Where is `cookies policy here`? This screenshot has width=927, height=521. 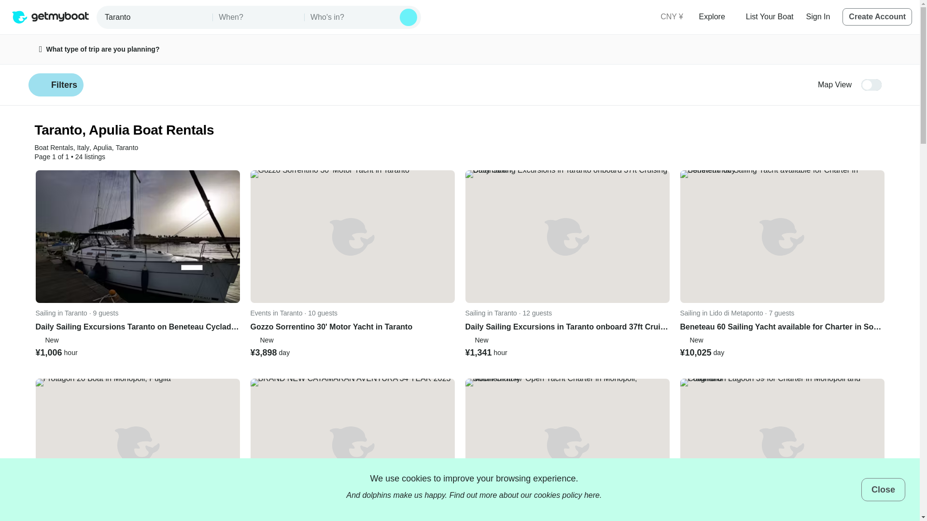 cookies policy here is located at coordinates (567, 495).